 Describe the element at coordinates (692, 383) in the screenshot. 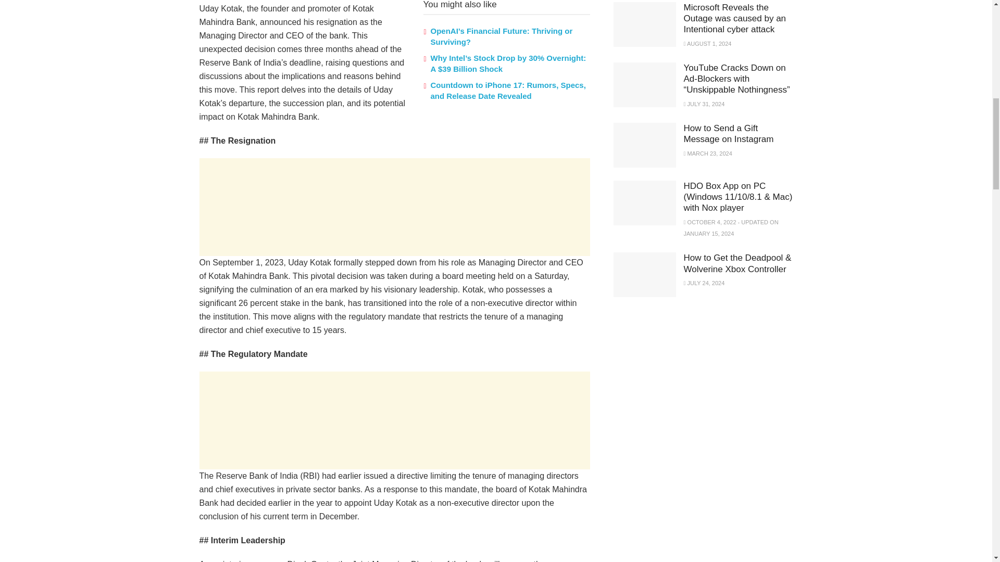

I see `Advertisement` at that location.